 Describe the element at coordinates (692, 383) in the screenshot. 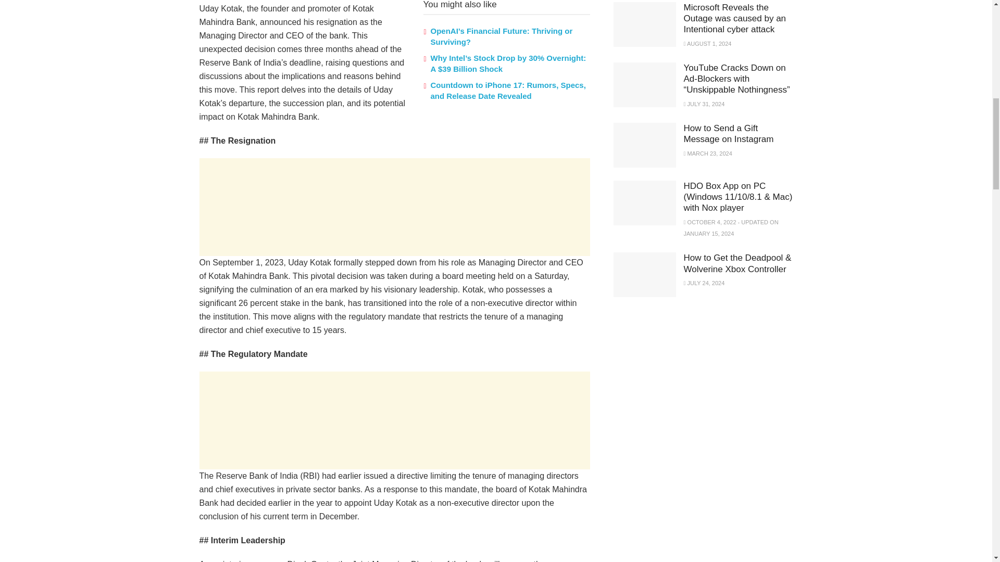

I see `Advertisement` at that location.